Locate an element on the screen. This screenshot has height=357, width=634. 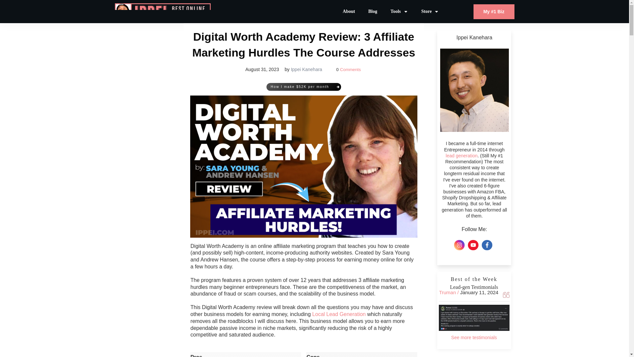
Local Lead Generation is located at coordinates (339, 314).